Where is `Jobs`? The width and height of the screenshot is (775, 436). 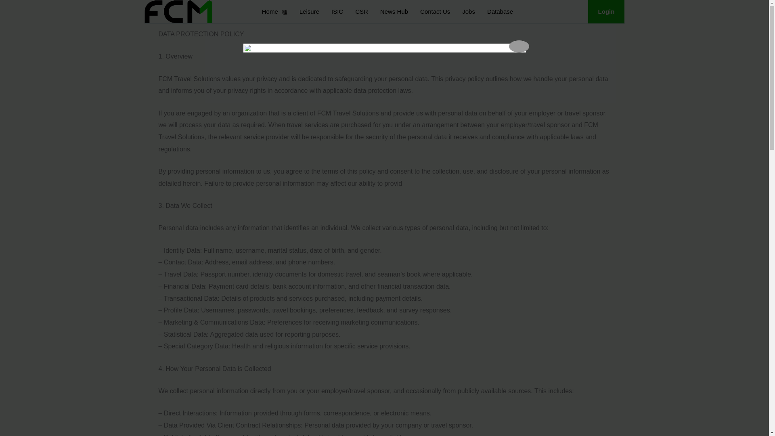
Jobs is located at coordinates (469, 11).